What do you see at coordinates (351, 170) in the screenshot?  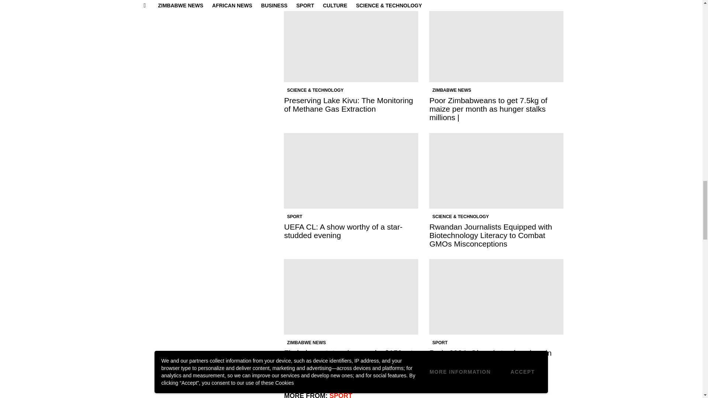 I see `UEFA CL: A show worthy of a star-studded evening` at bounding box center [351, 170].